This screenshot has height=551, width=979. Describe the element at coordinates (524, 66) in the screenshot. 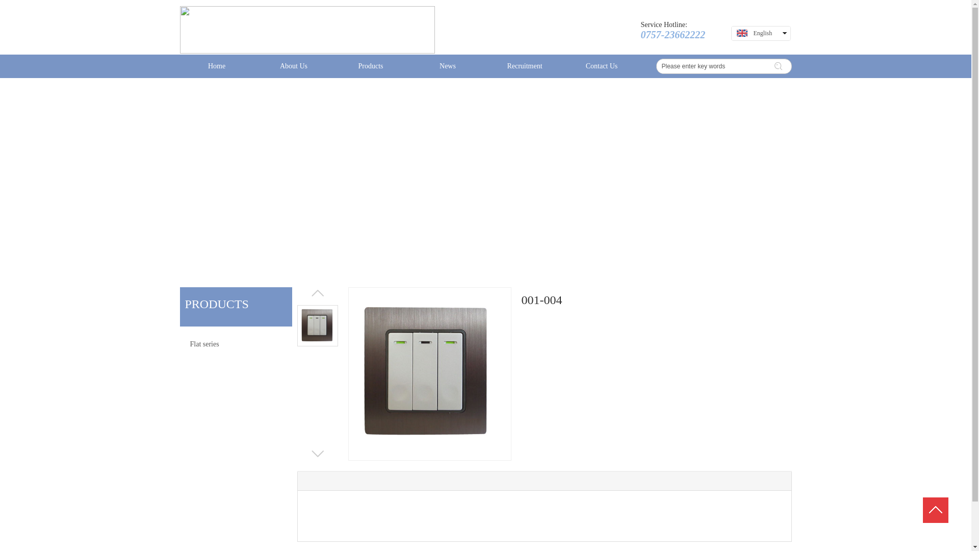

I see `Recruitment` at that location.